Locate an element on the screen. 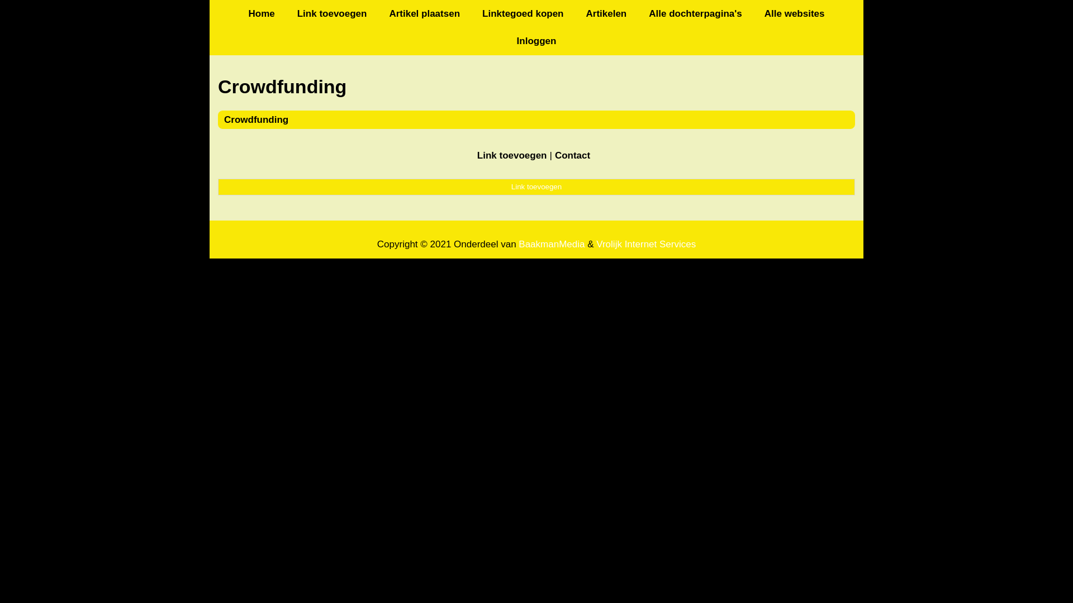 The image size is (1073, 603). Contact is located at coordinates (572, 155).